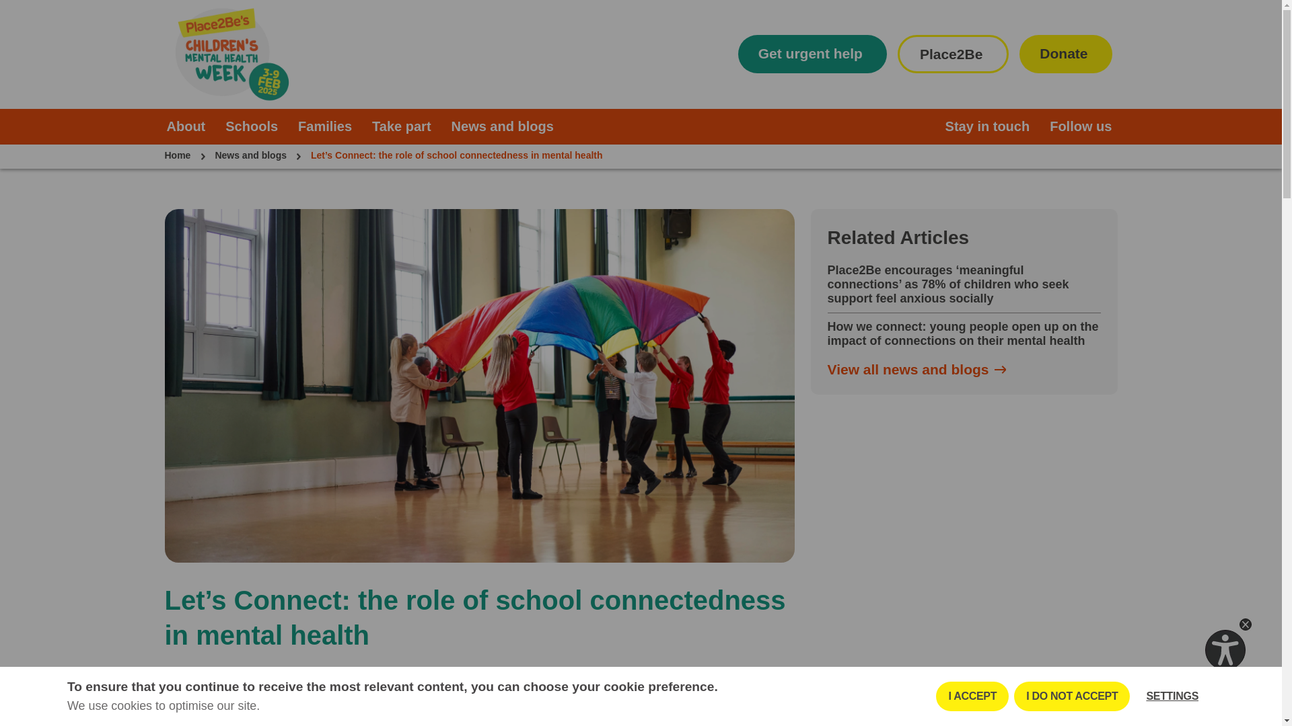 Image resolution: width=1292 pixels, height=726 pixels. What do you see at coordinates (176, 156) in the screenshot?
I see `Home` at bounding box center [176, 156].